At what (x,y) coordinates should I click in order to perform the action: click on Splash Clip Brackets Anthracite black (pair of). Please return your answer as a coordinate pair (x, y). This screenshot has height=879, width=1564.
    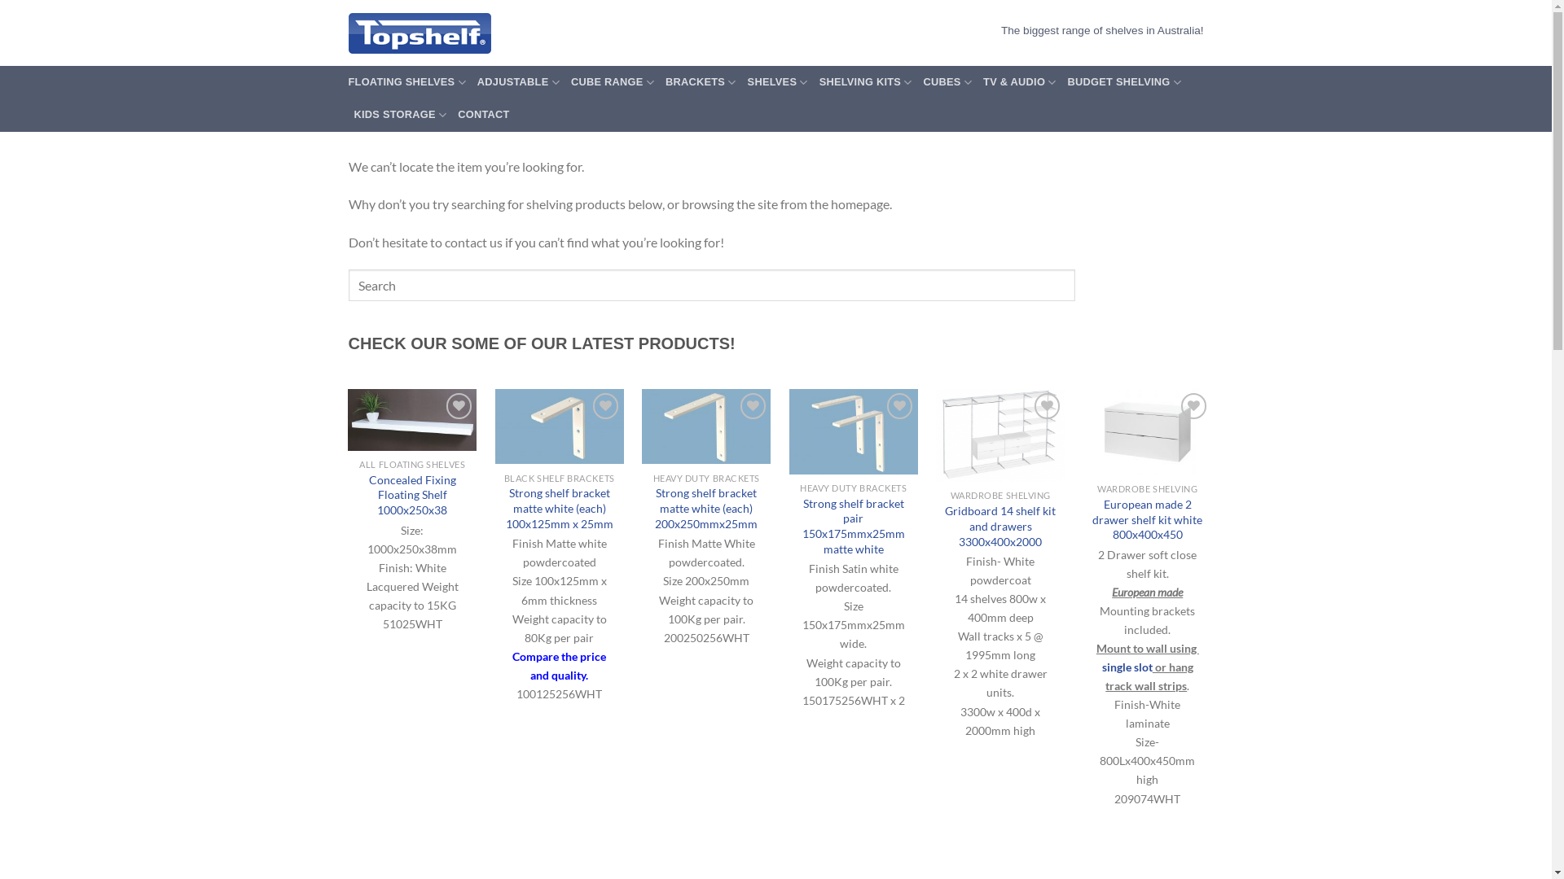
    Looking at the image, I should click on (1442, 560).